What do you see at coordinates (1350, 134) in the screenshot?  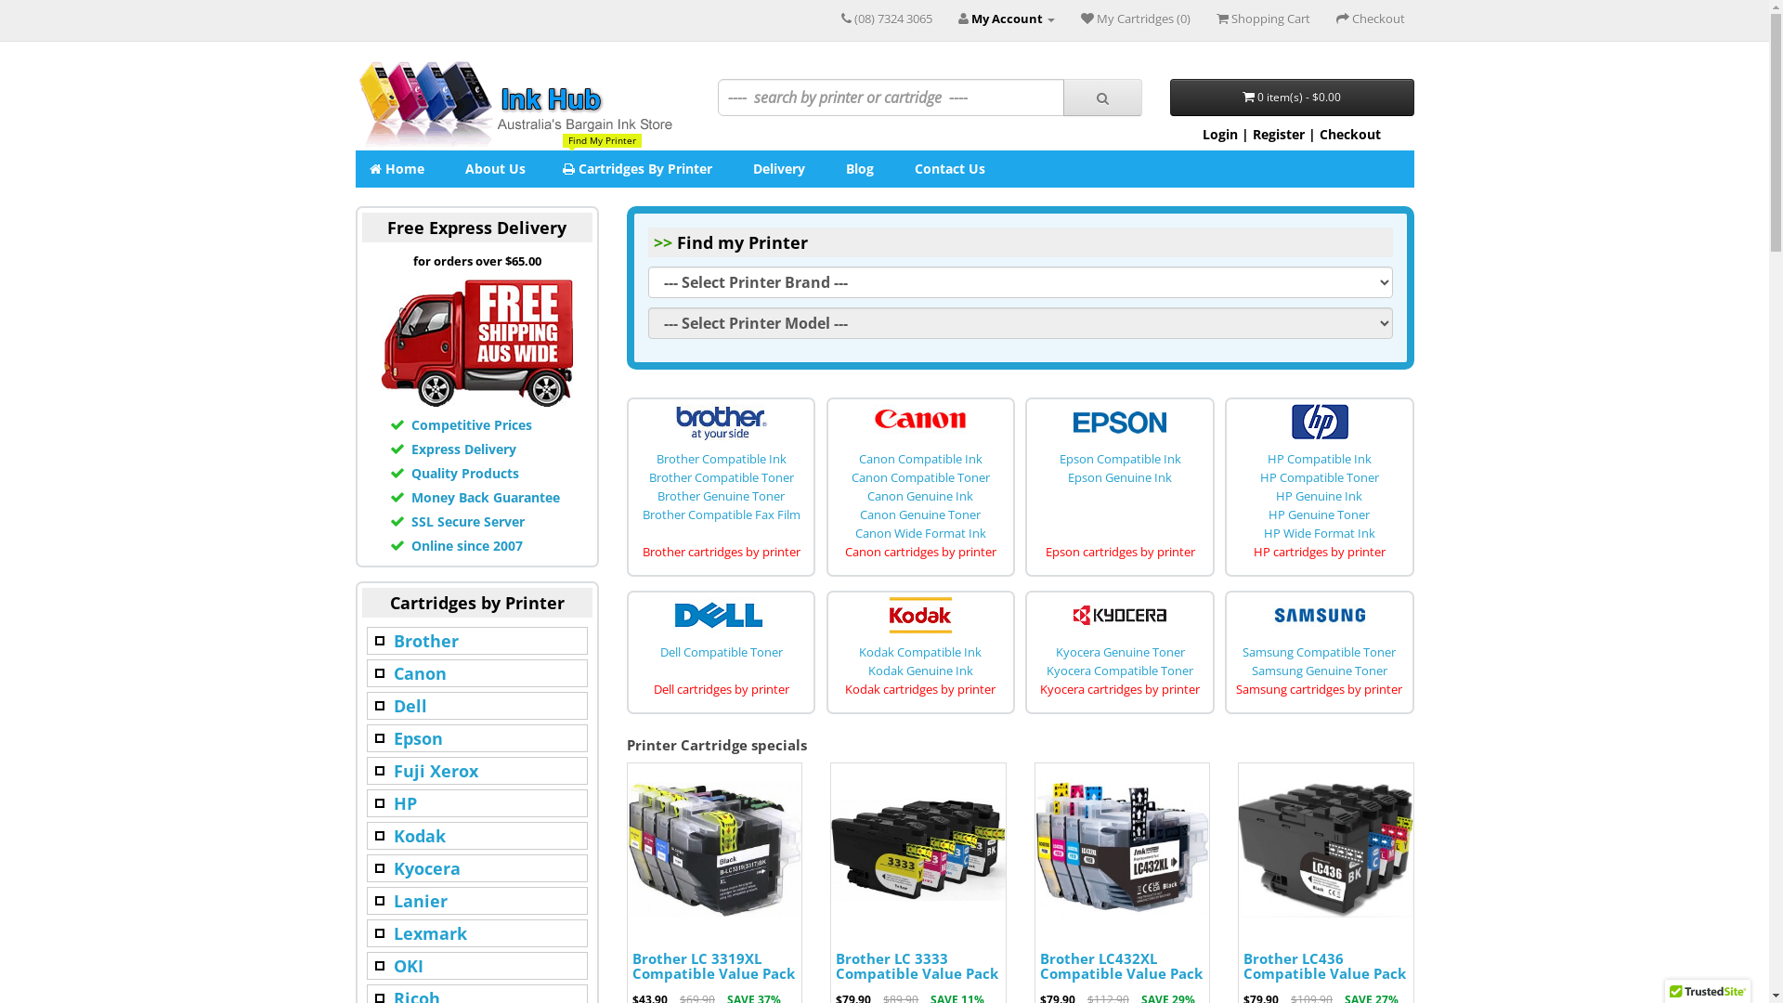 I see `Checkout` at bounding box center [1350, 134].